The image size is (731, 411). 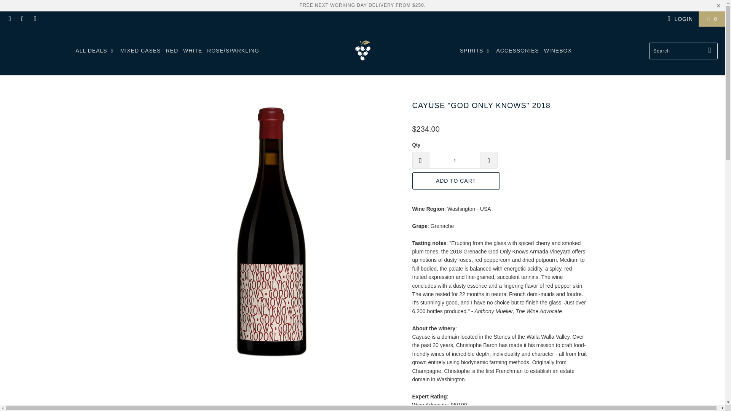 I want to click on Email WineFamily, so click(x=35, y=19).